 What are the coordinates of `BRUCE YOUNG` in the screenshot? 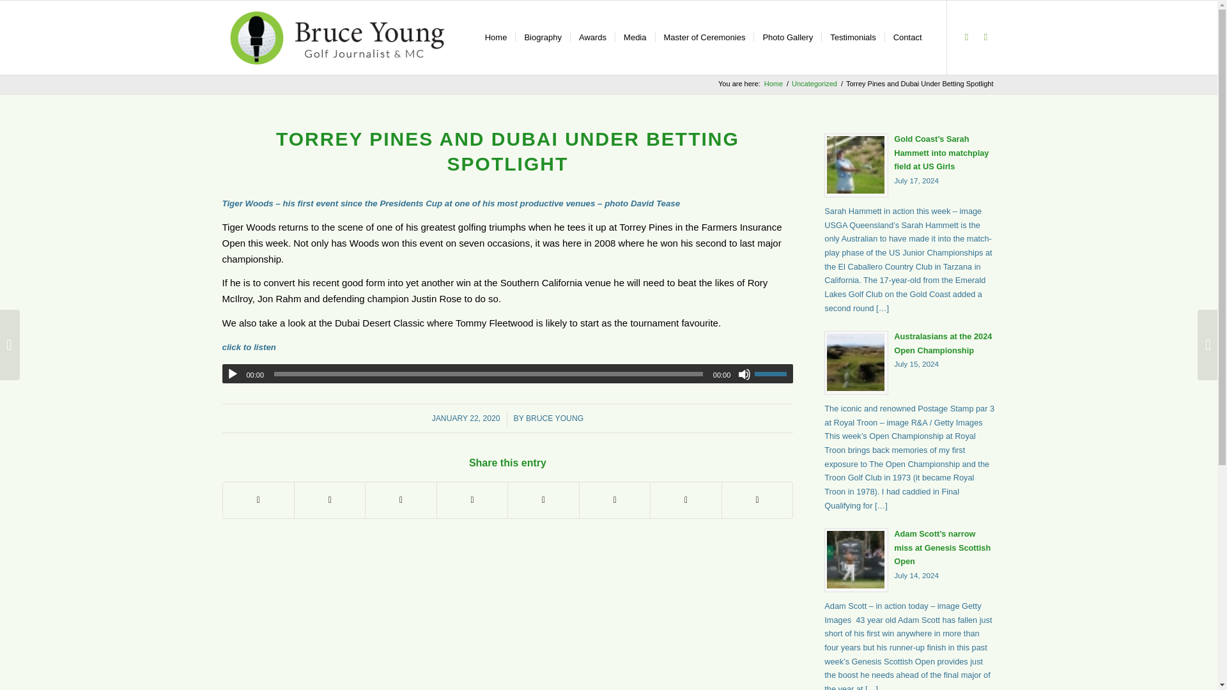 It's located at (985, 37).